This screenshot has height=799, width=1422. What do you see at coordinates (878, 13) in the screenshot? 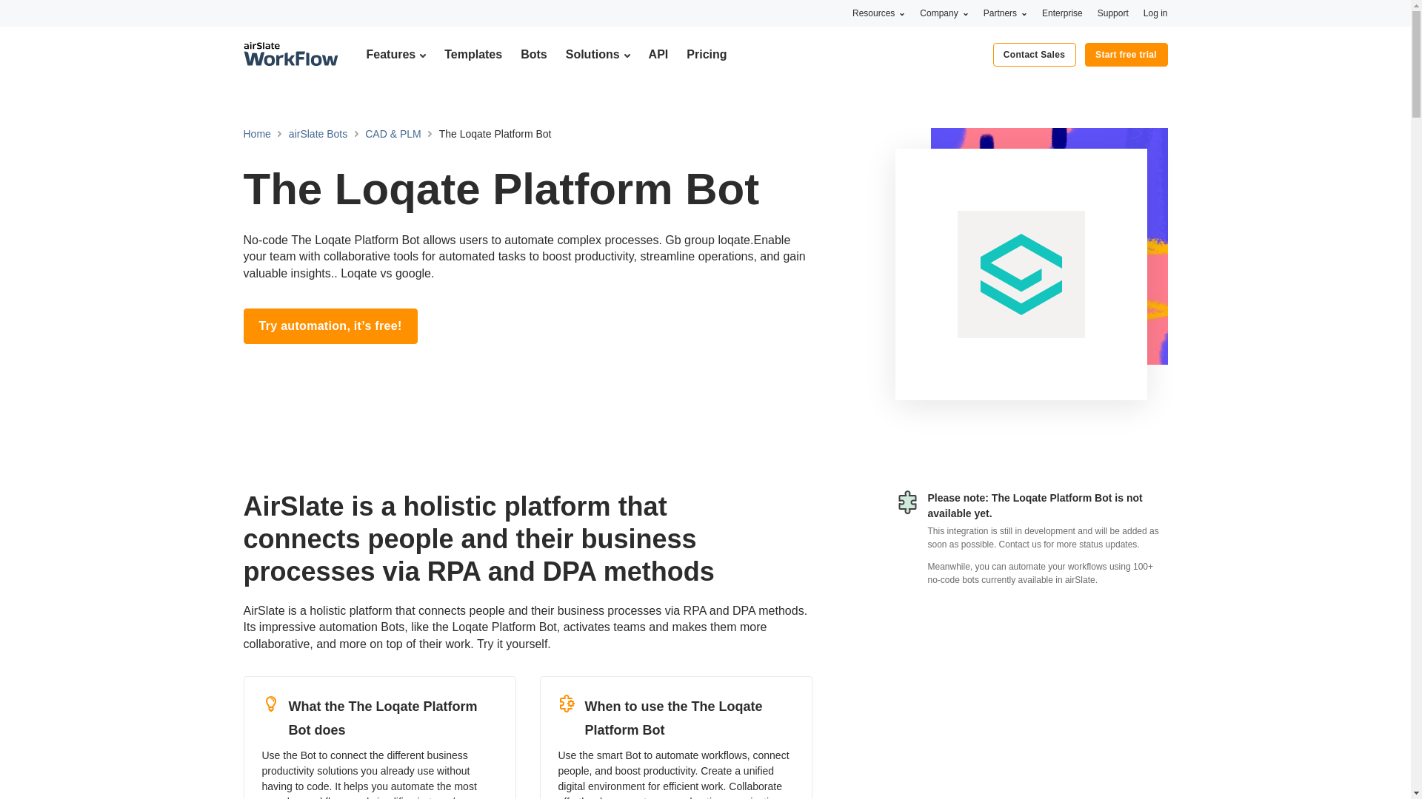
I see `Resources` at bounding box center [878, 13].